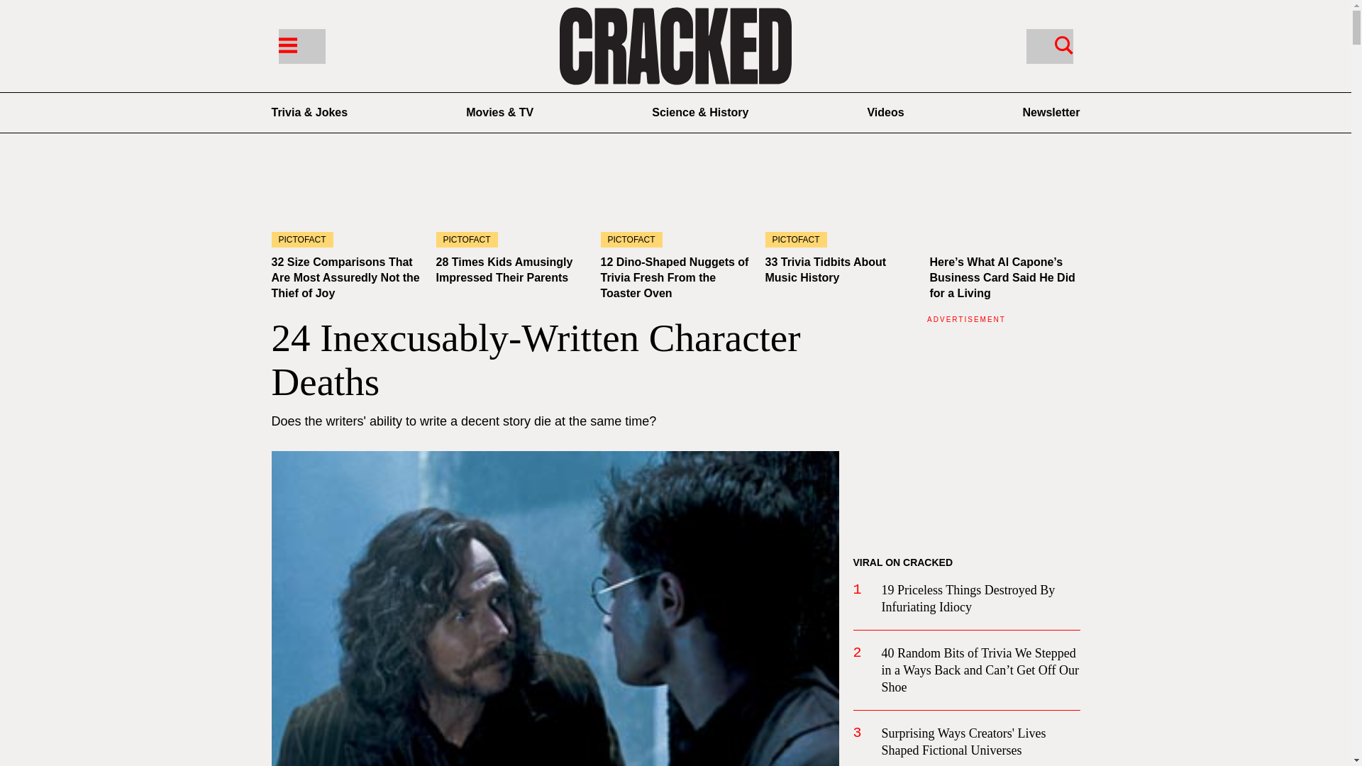 The height and width of the screenshot is (766, 1362). I want to click on 12 Dino-Shaped Nuggets of Trivia Fresh From the Toaster Oven, so click(674, 277).